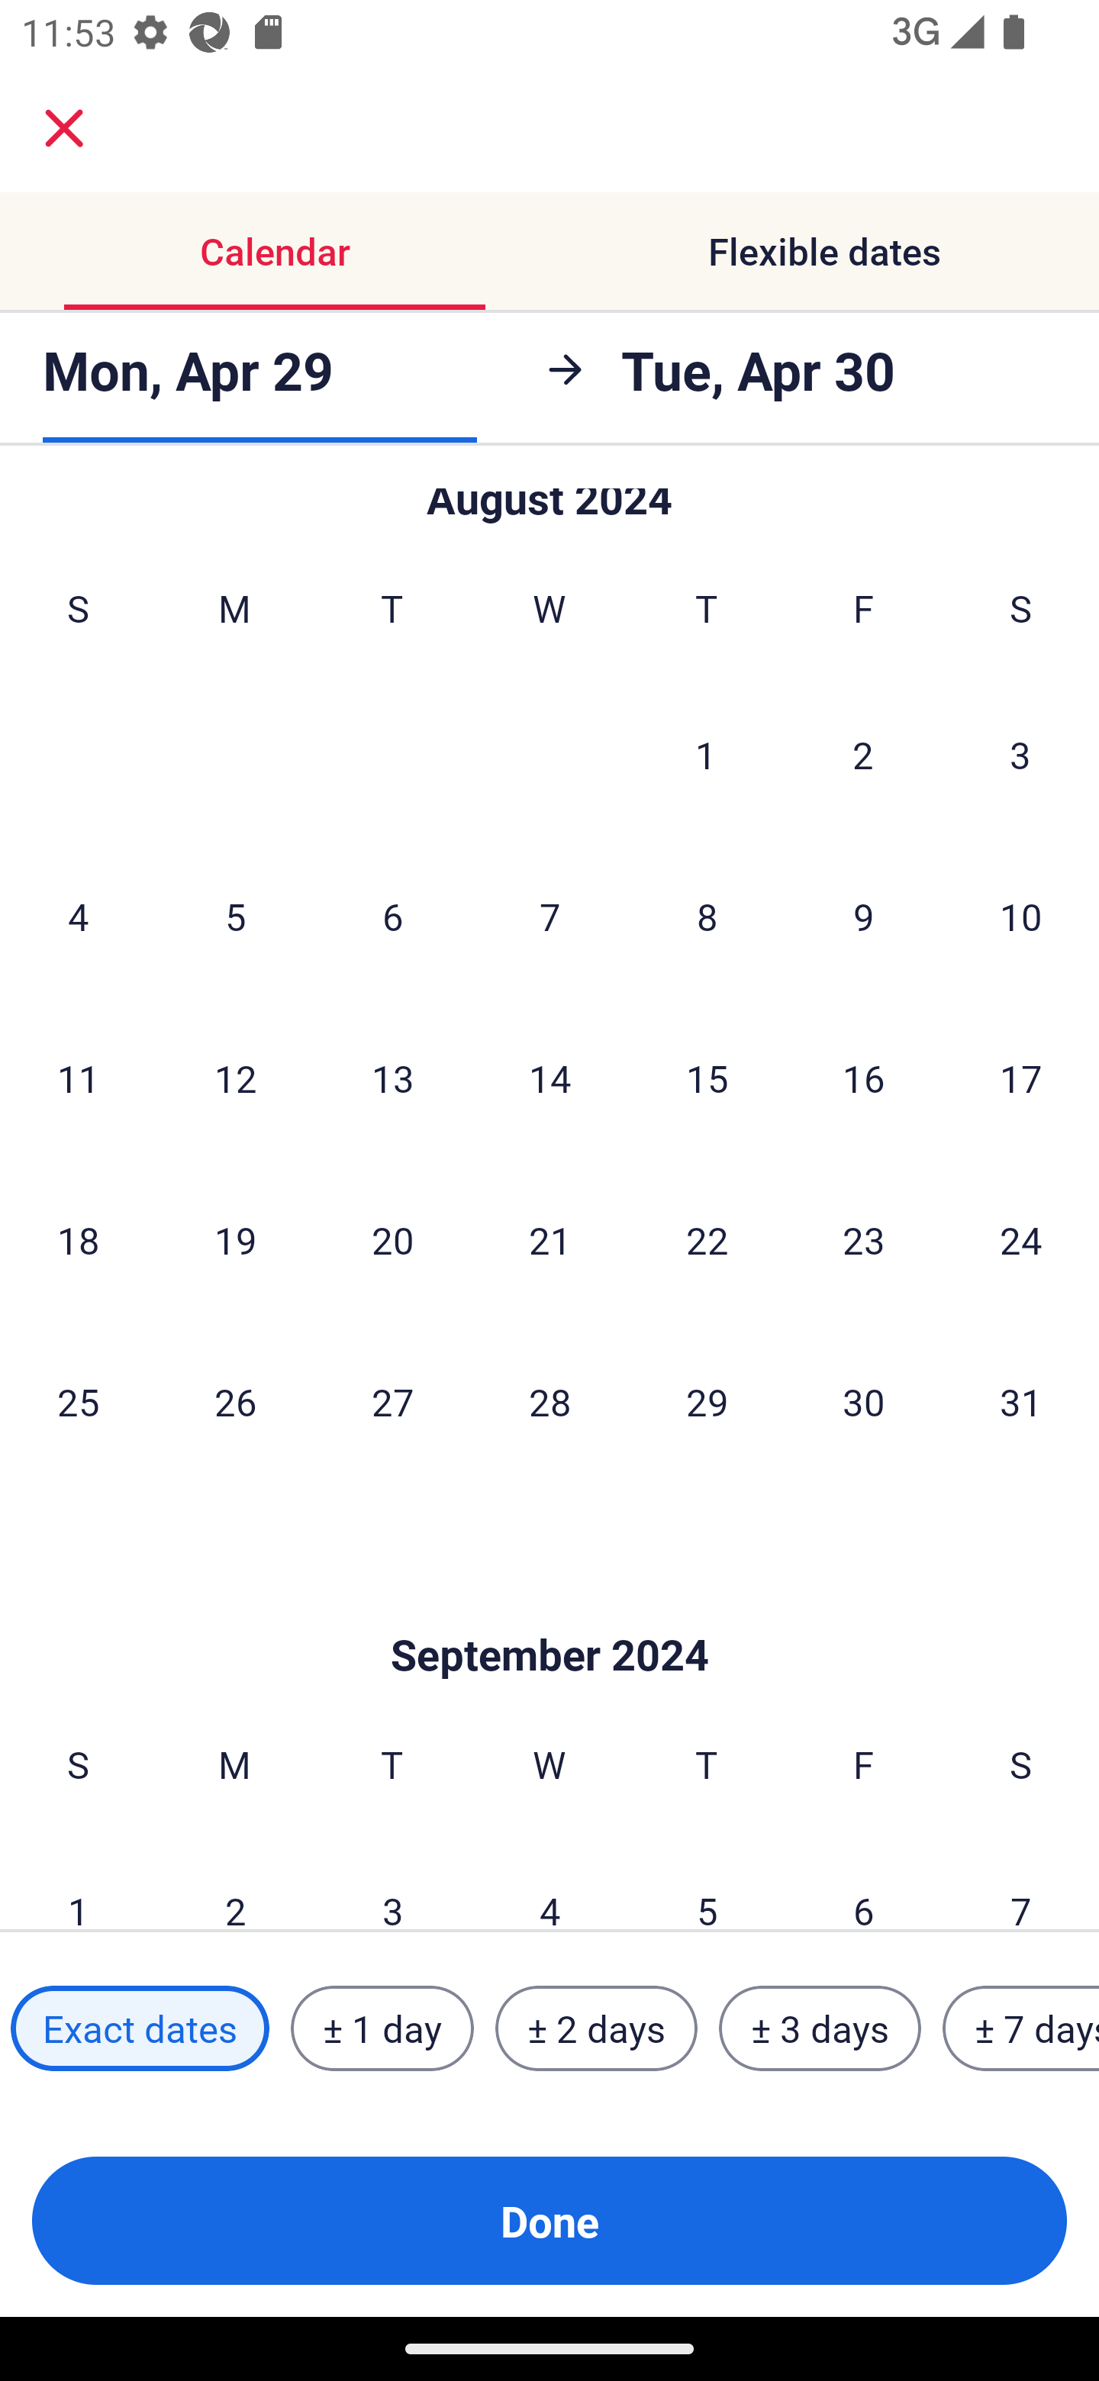  What do you see at coordinates (1021, 2028) in the screenshot?
I see `± 7 days` at bounding box center [1021, 2028].